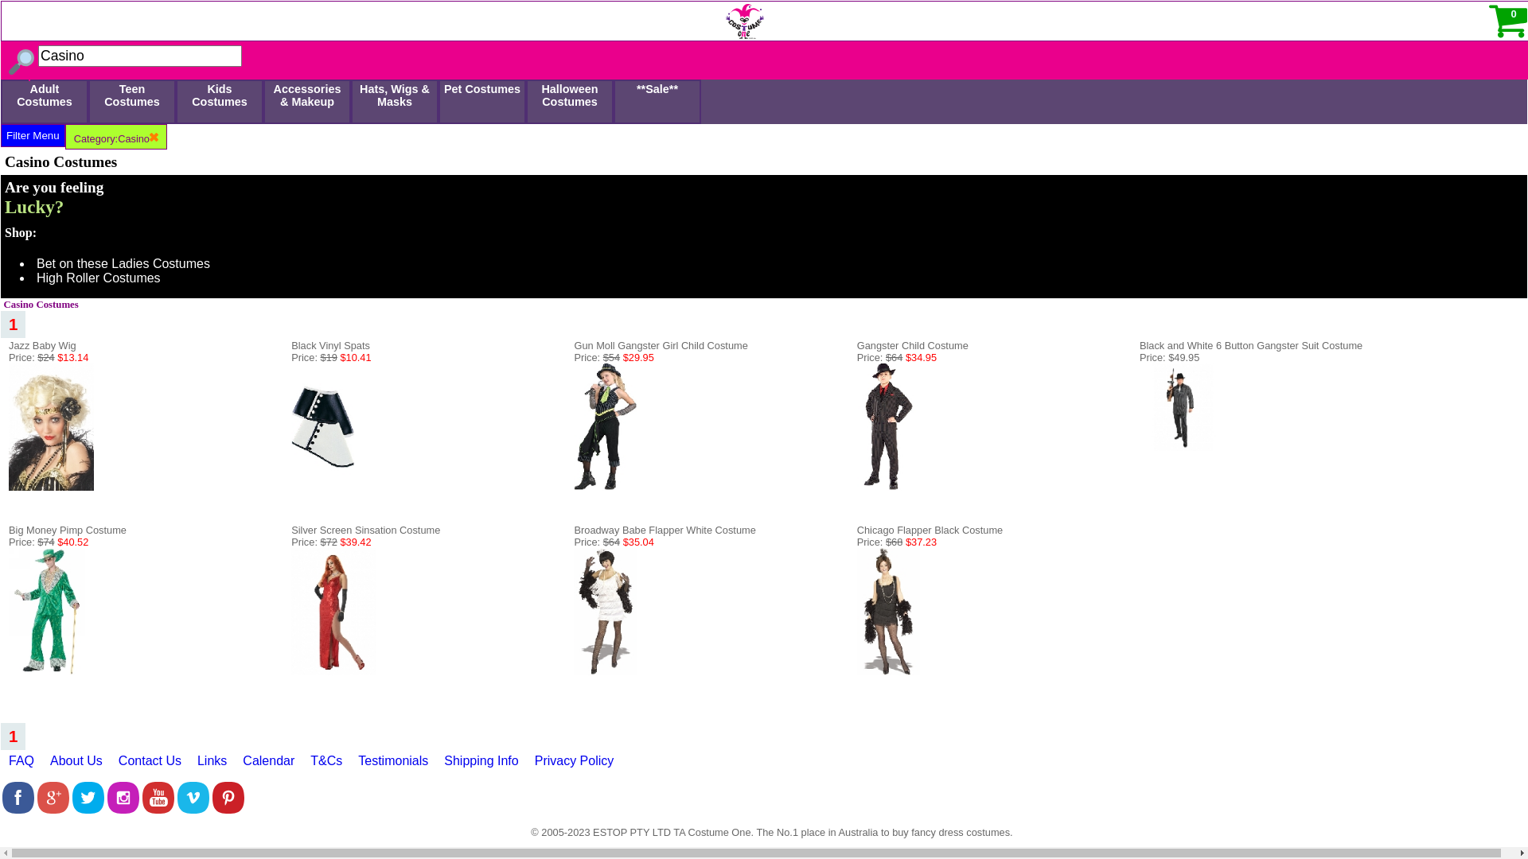 The height and width of the screenshot is (859, 1528). Describe the element at coordinates (13, 325) in the screenshot. I see `1` at that location.